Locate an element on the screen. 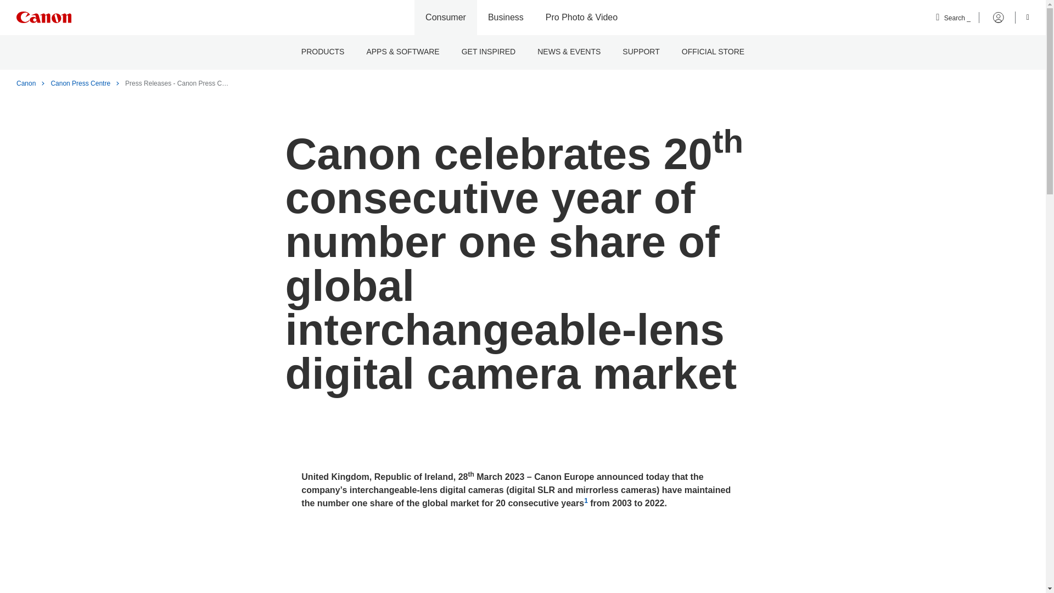 Image resolution: width=1054 pixels, height=593 pixels. Canon Logo, back to home page is located at coordinates (44, 17).